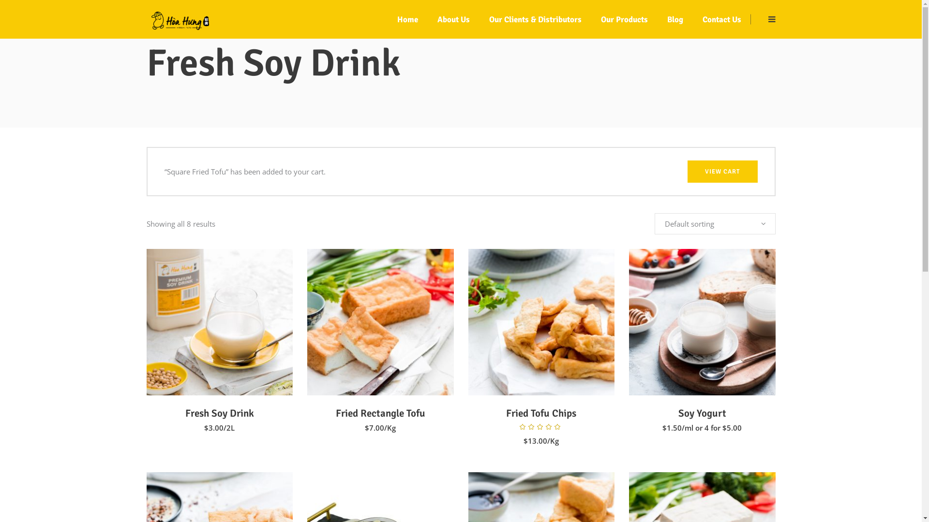  Describe the element at coordinates (379, 392) in the screenshot. I see `Contact Us` at that location.